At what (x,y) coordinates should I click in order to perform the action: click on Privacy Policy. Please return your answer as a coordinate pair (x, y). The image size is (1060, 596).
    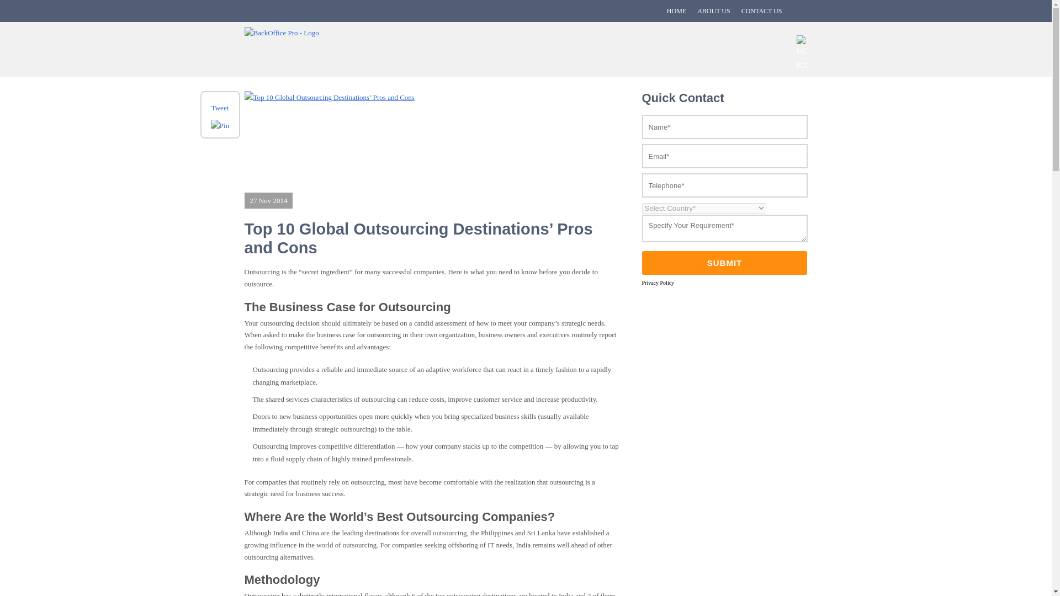
    Looking at the image, I should click on (658, 283).